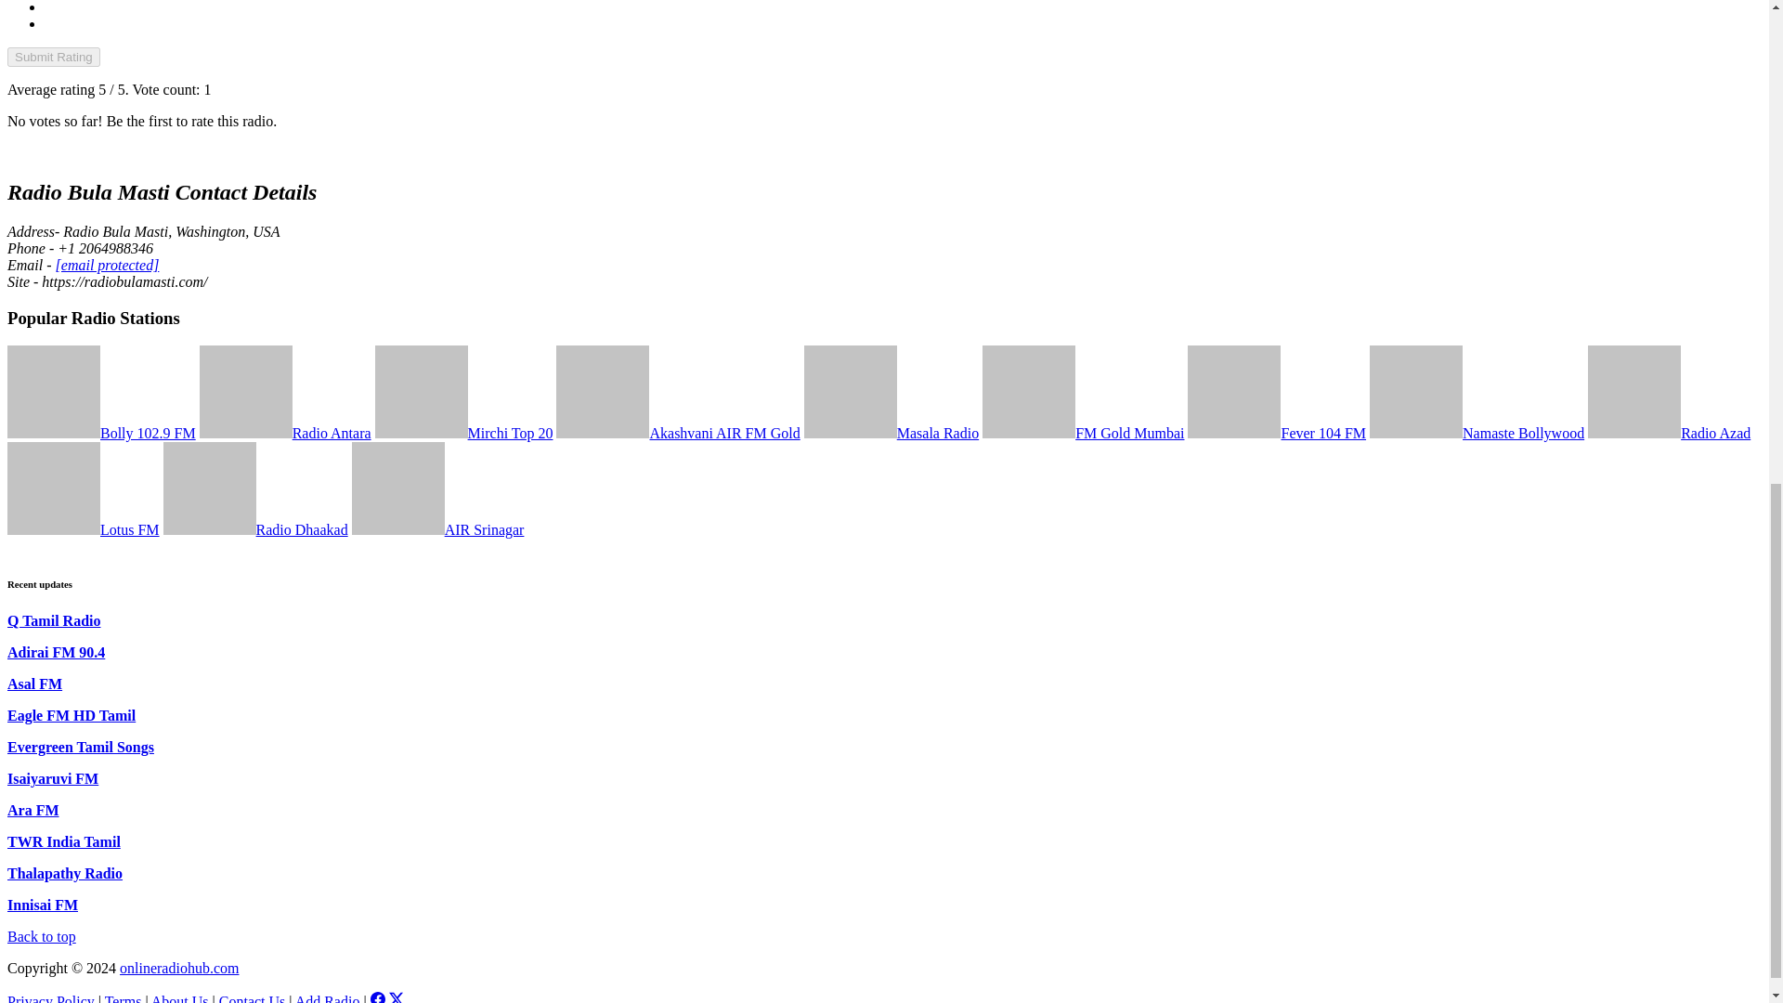  Describe the element at coordinates (1670, 433) in the screenshot. I see `Radio Azad` at that location.